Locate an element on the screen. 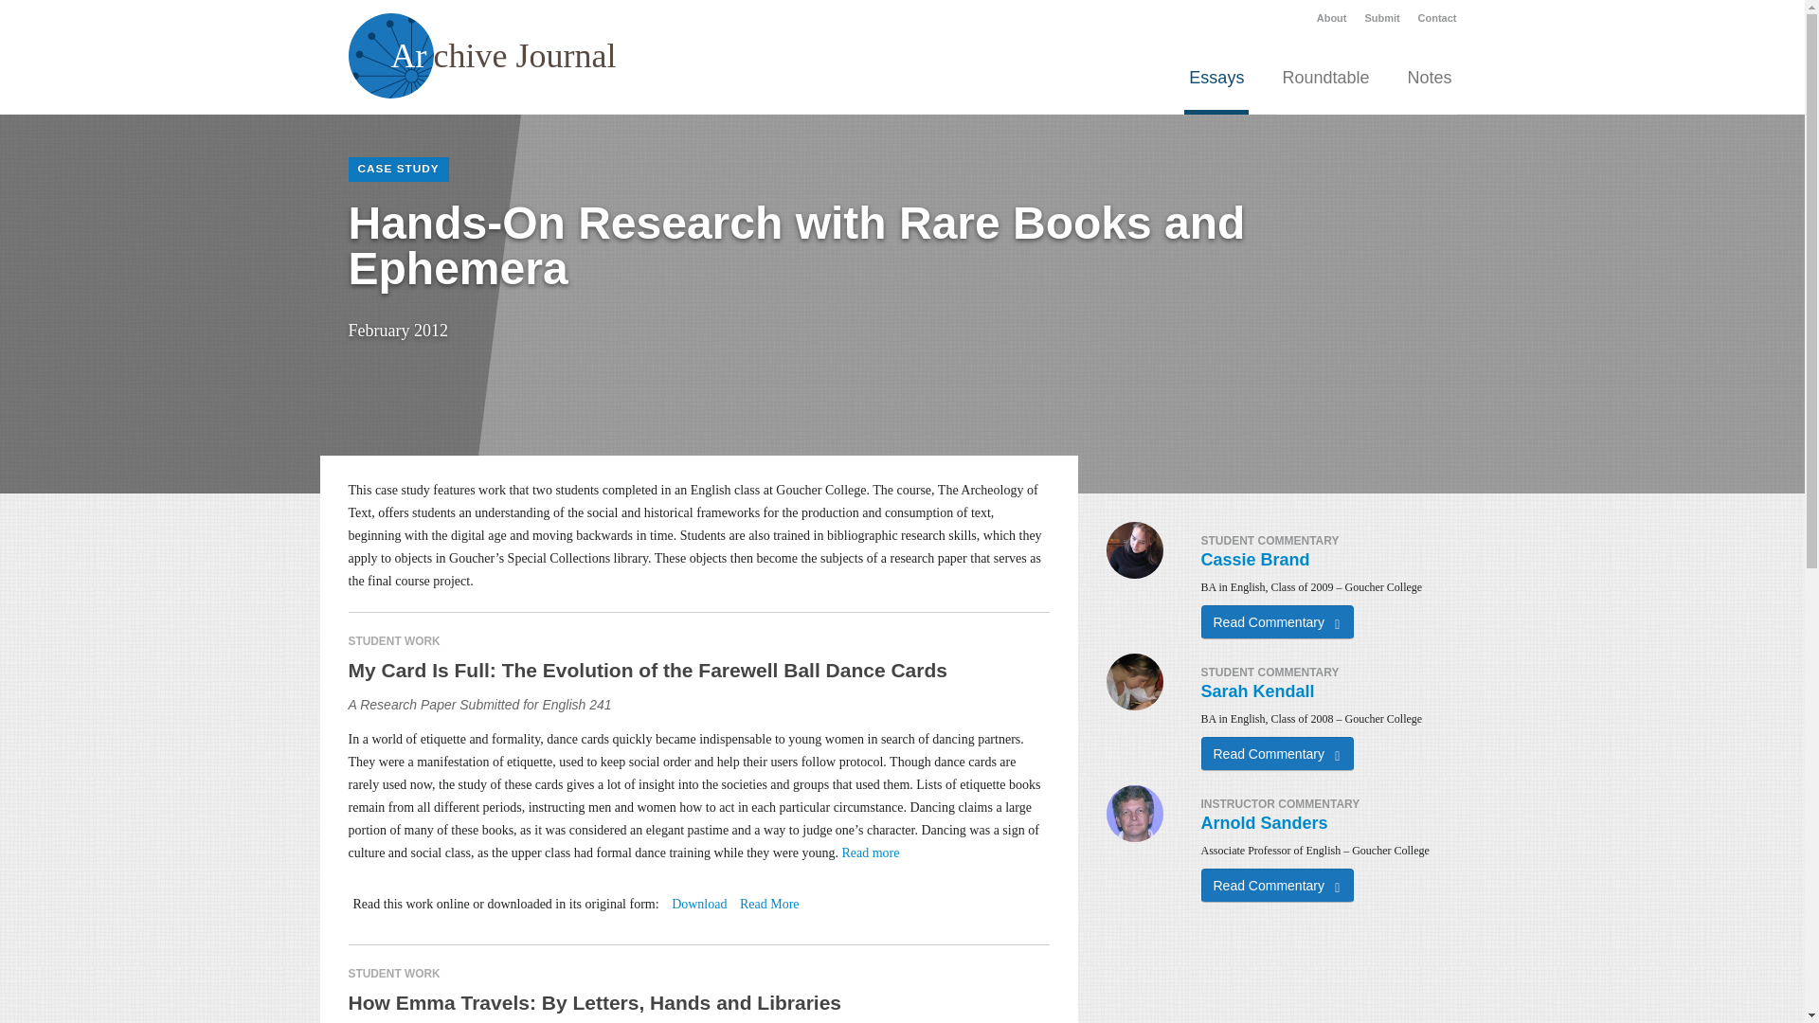 The image size is (1819, 1023). About is located at coordinates (1332, 17).